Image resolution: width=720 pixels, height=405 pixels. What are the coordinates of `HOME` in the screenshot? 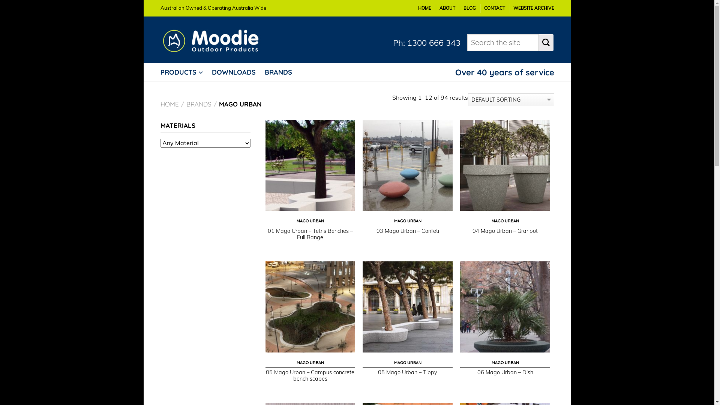 It's located at (169, 104).